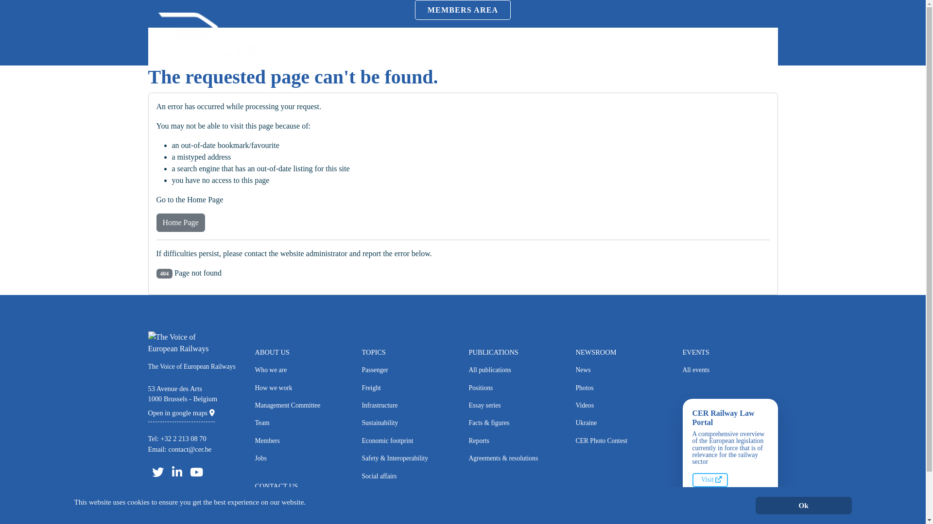  What do you see at coordinates (803, 506) in the screenshot?
I see `Ok` at bounding box center [803, 506].